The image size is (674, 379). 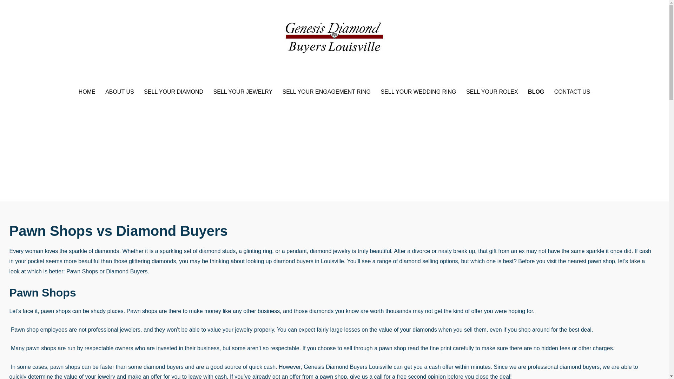 I want to click on SELL YOUR ROLEX, so click(x=492, y=92).